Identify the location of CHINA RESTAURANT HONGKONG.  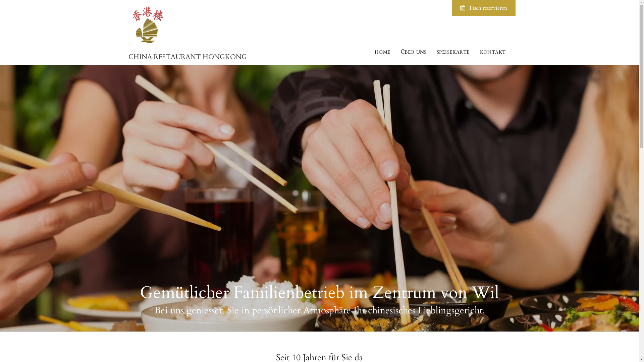
(187, 57).